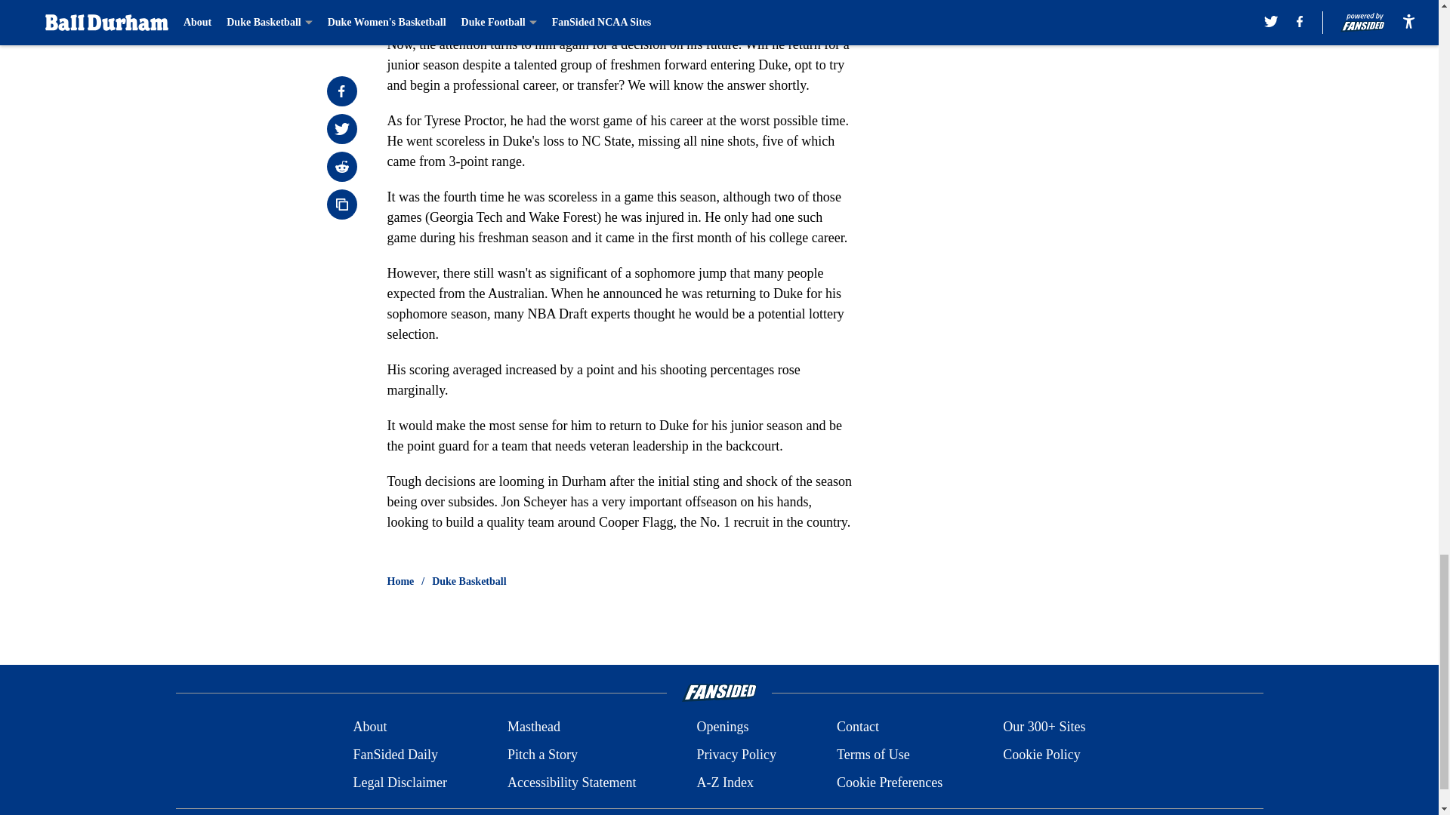  What do you see at coordinates (469, 581) in the screenshot?
I see `Duke Basketball` at bounding box center [469, 581].